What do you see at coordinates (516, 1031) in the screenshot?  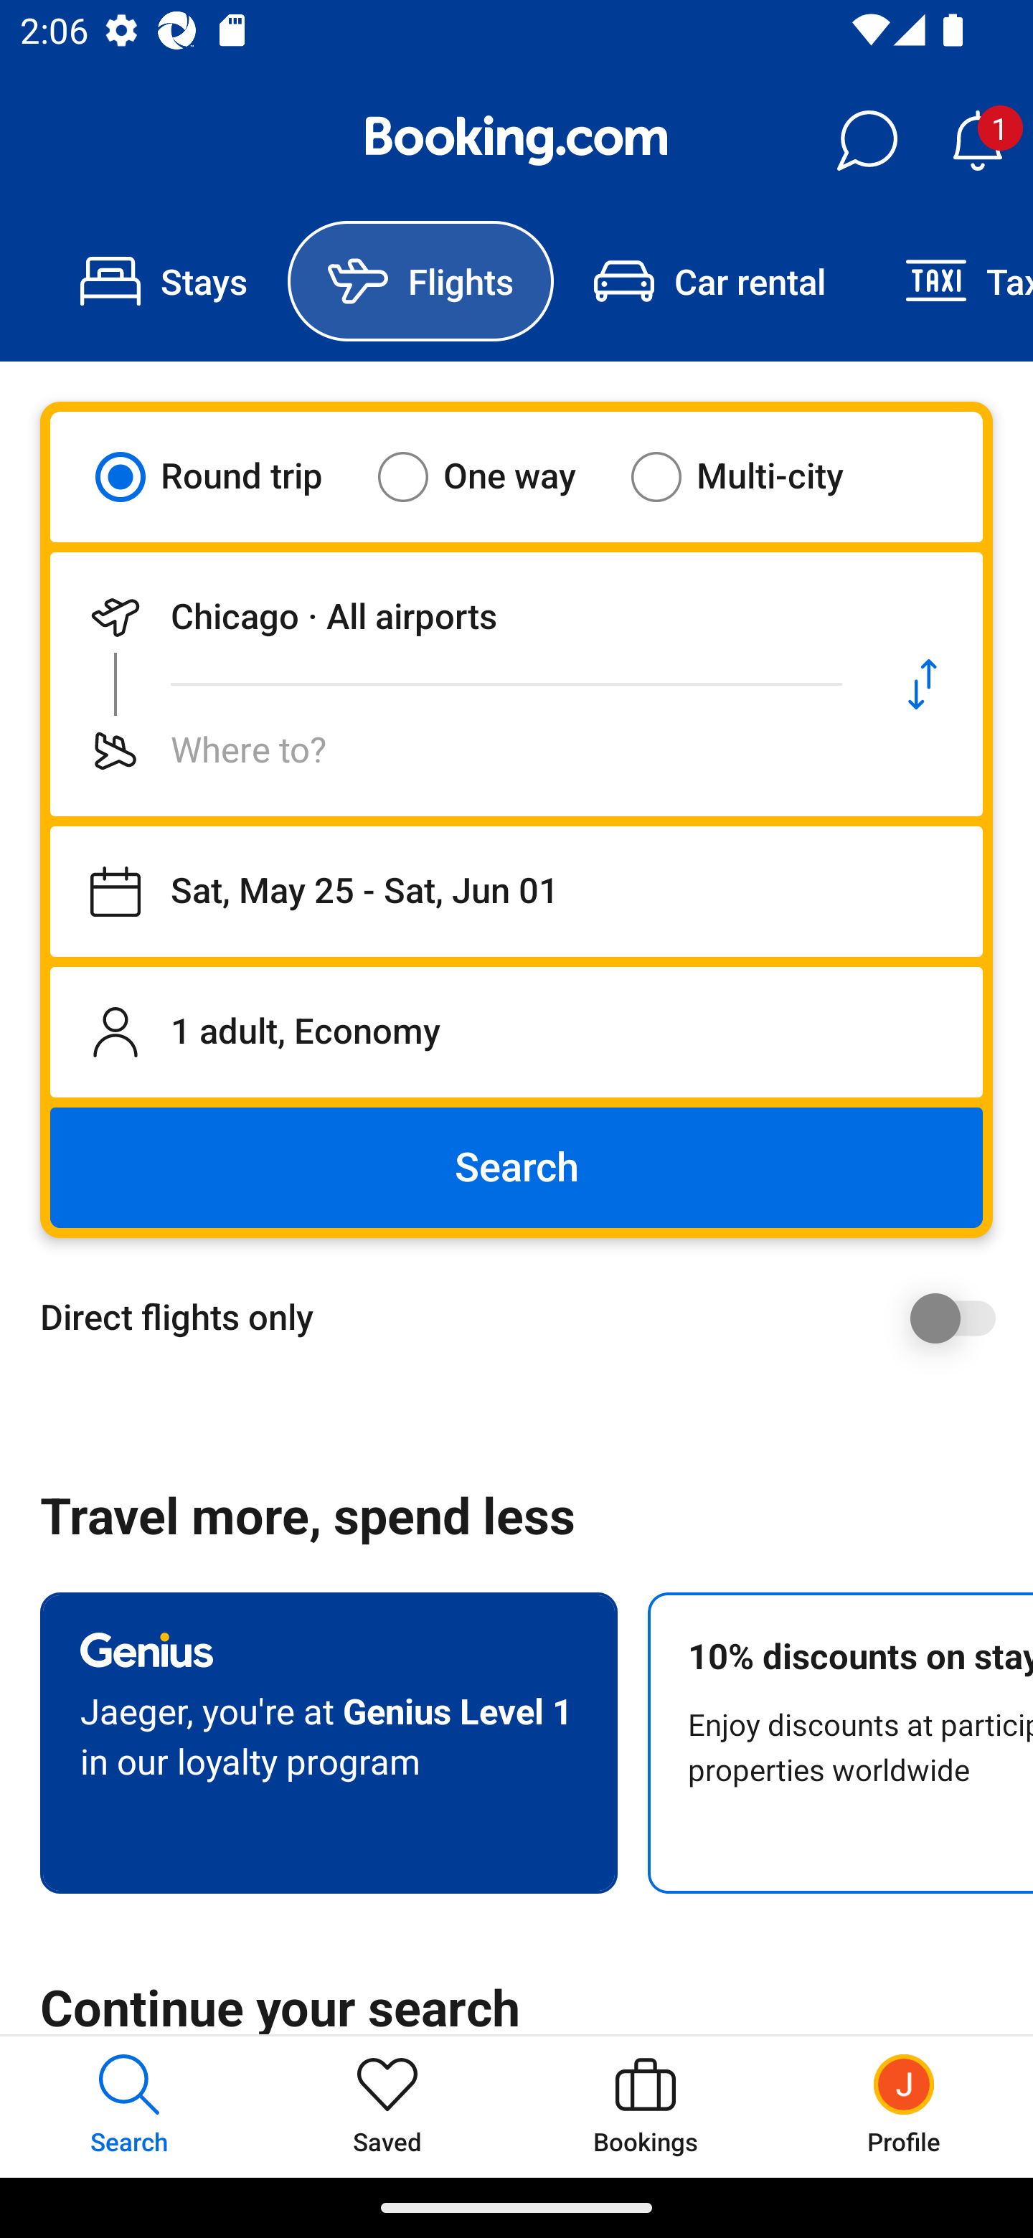 I see `1 adult, Economy` at bounding box center [516, 1031].